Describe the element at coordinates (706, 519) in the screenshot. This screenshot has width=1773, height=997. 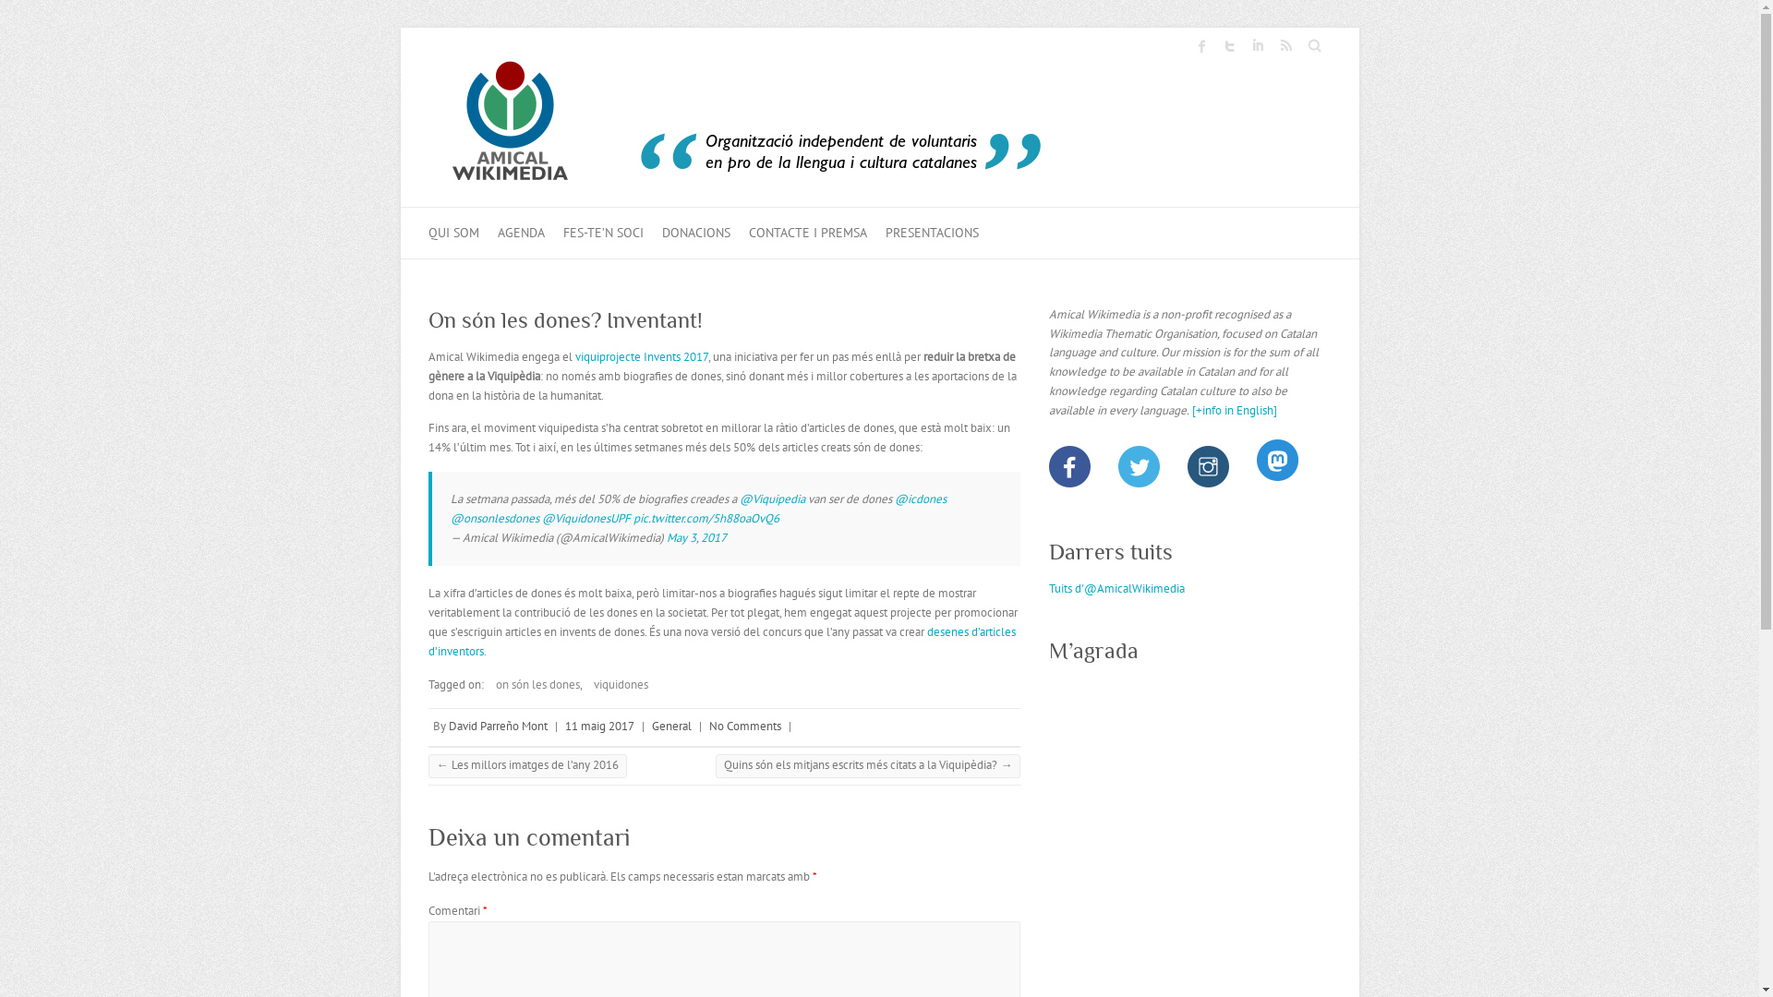
I see `pic.twitter.com/5h88oaOvQ6` at that location.